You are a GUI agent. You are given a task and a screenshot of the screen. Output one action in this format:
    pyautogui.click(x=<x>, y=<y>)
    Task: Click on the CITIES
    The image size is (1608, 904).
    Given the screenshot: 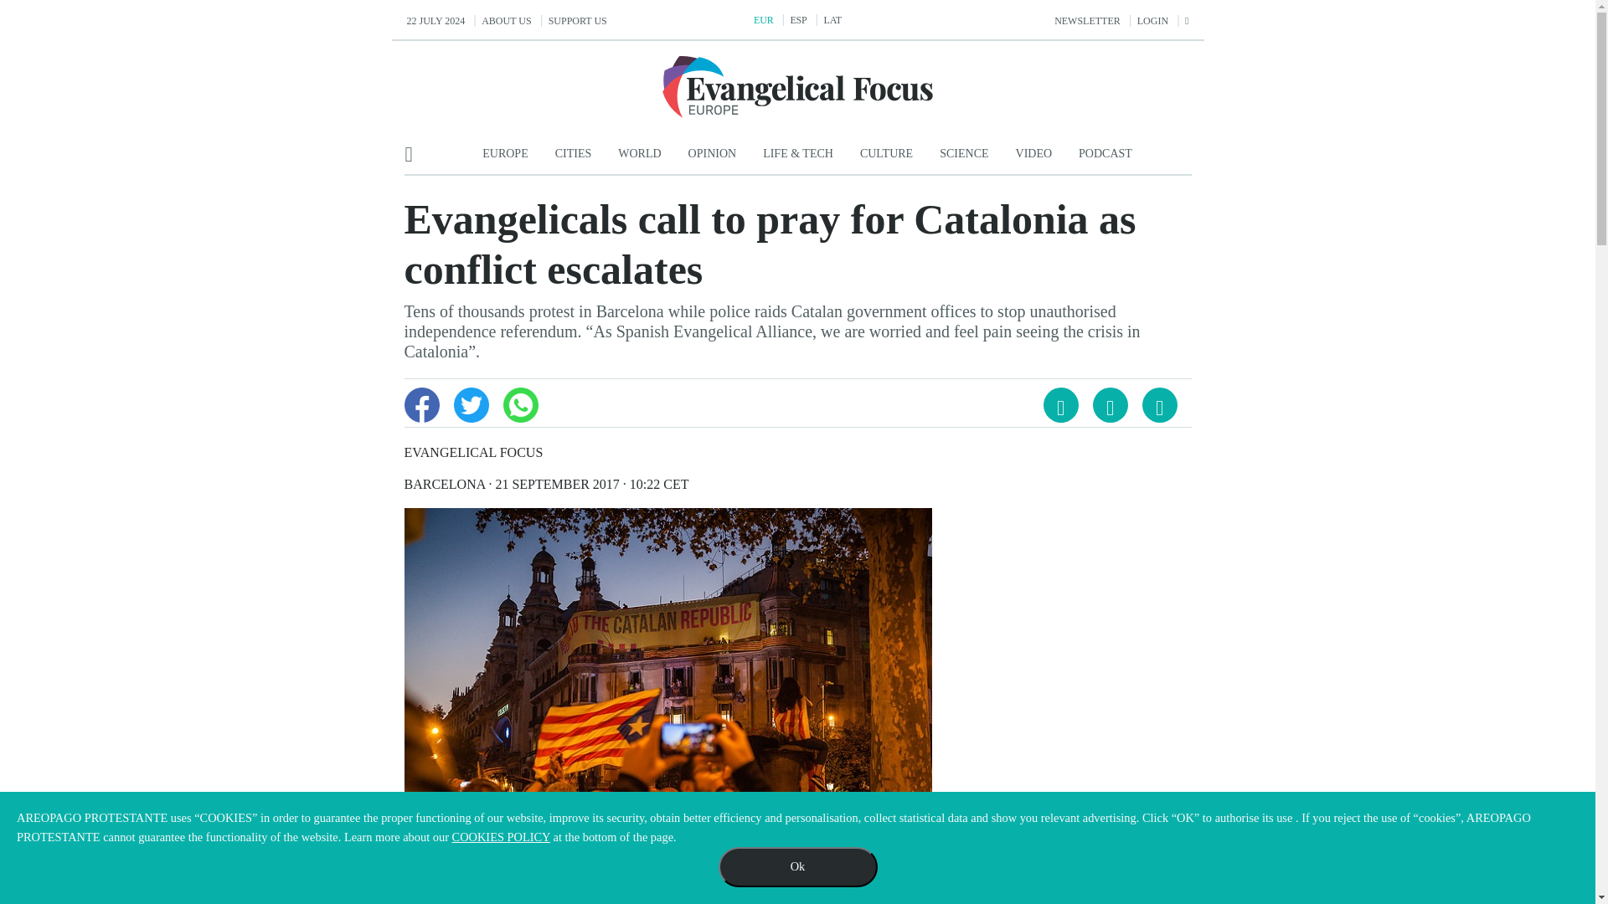 What is the action you would take?
    pyautogui.click(x=574, y=154)
    